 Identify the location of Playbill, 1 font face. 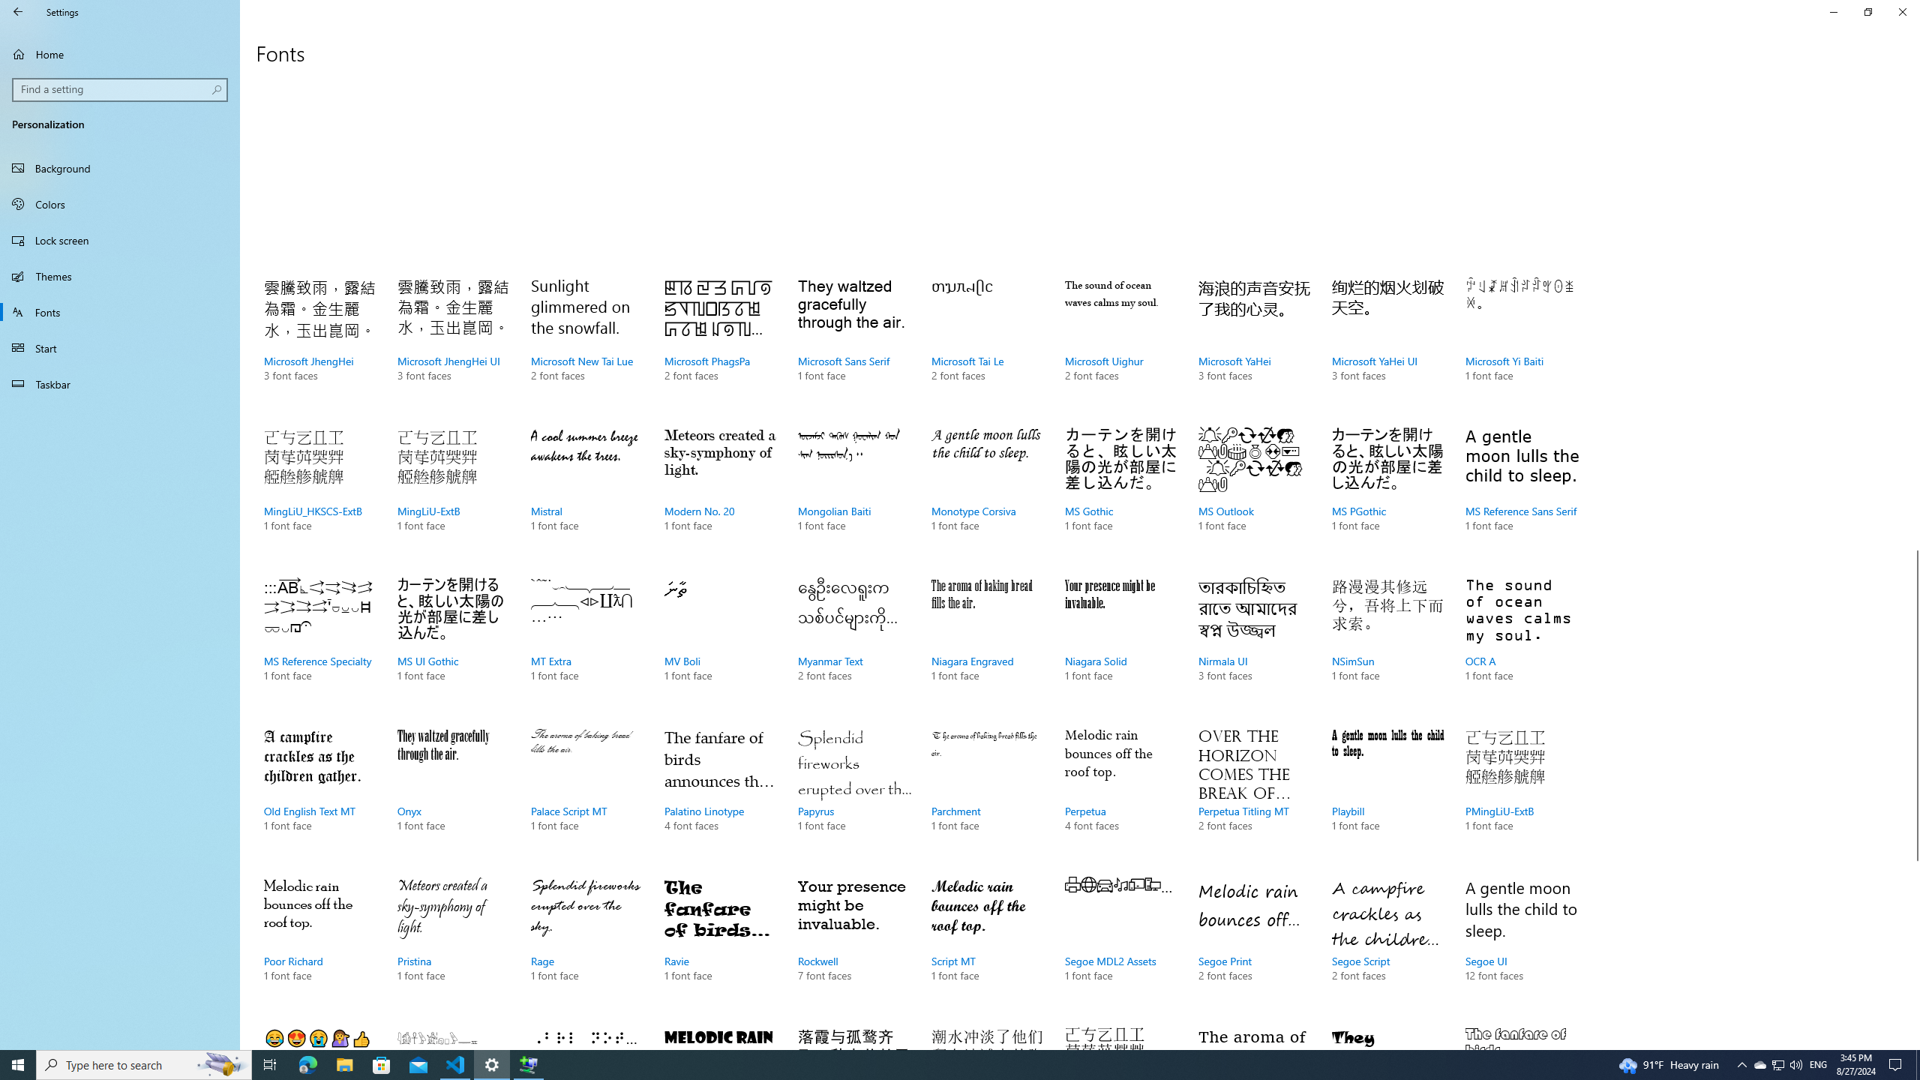
(1387, 795).